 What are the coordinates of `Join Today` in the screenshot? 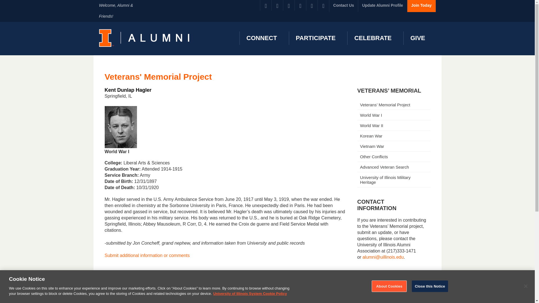 It's located at (421, 6).